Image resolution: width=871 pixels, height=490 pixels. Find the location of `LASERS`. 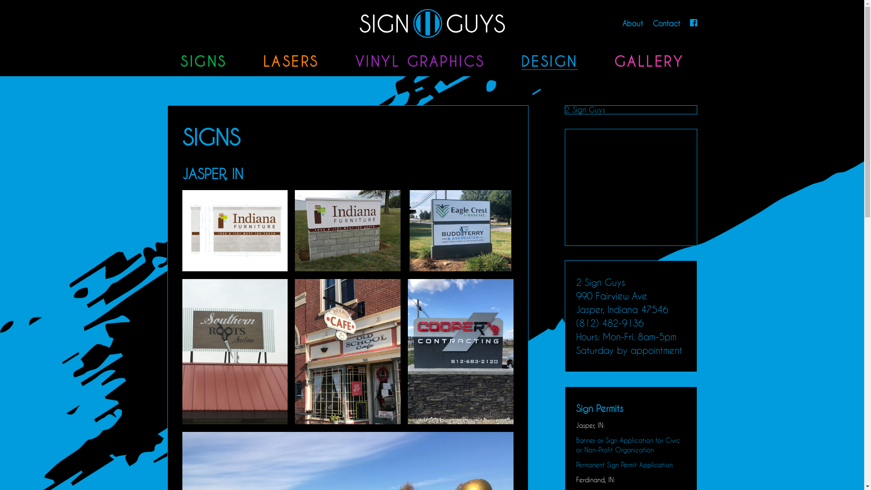

LASERS is located at coordinates (291, 62).